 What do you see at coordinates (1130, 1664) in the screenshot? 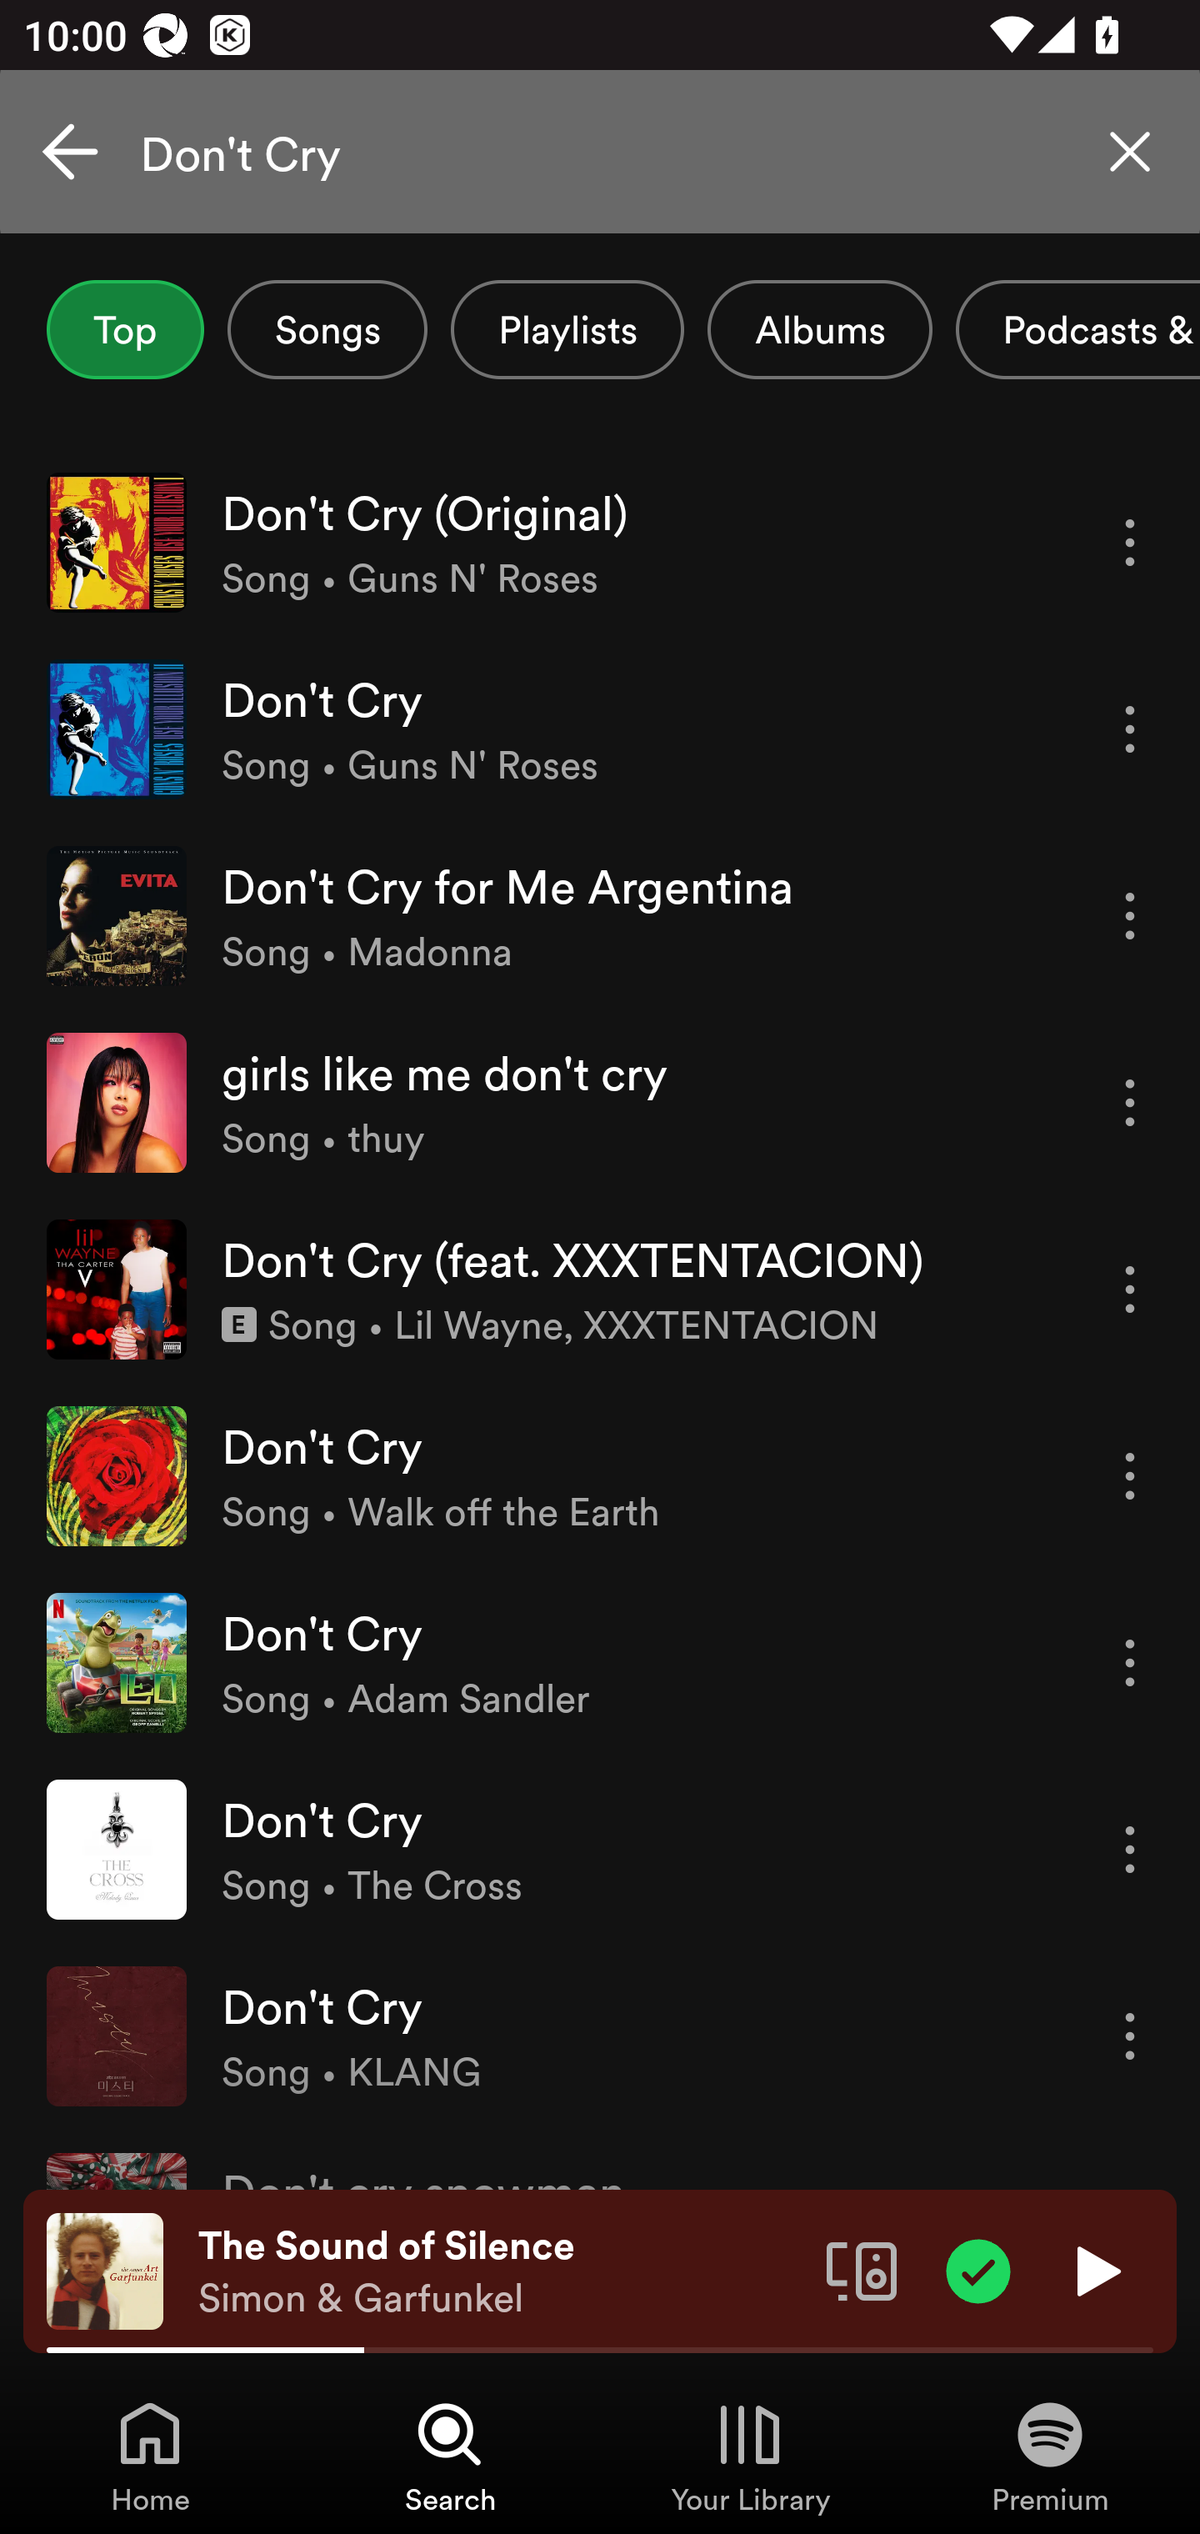
I see `More options for song Don't Cry` at bounding box center [1130, 1664].